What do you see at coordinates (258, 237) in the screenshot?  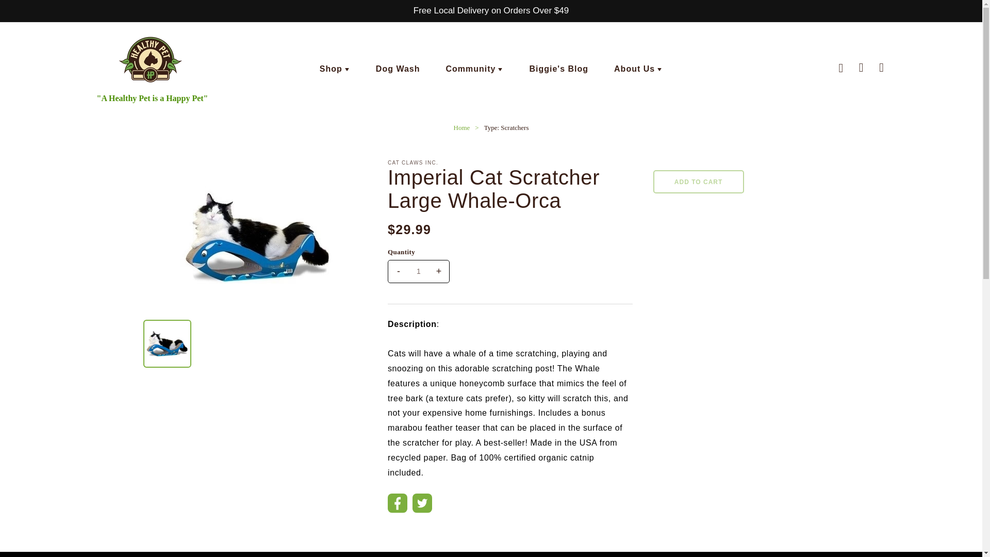 I see `Imperial Cat Scratcher Large Whale-Orca` at bounding box center [258, 237].